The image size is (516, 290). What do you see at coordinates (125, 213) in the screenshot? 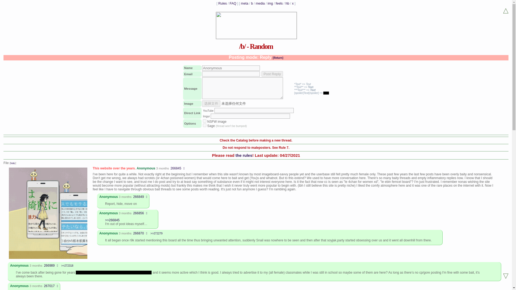
I see `3 months` at bounding box center [125, 213].